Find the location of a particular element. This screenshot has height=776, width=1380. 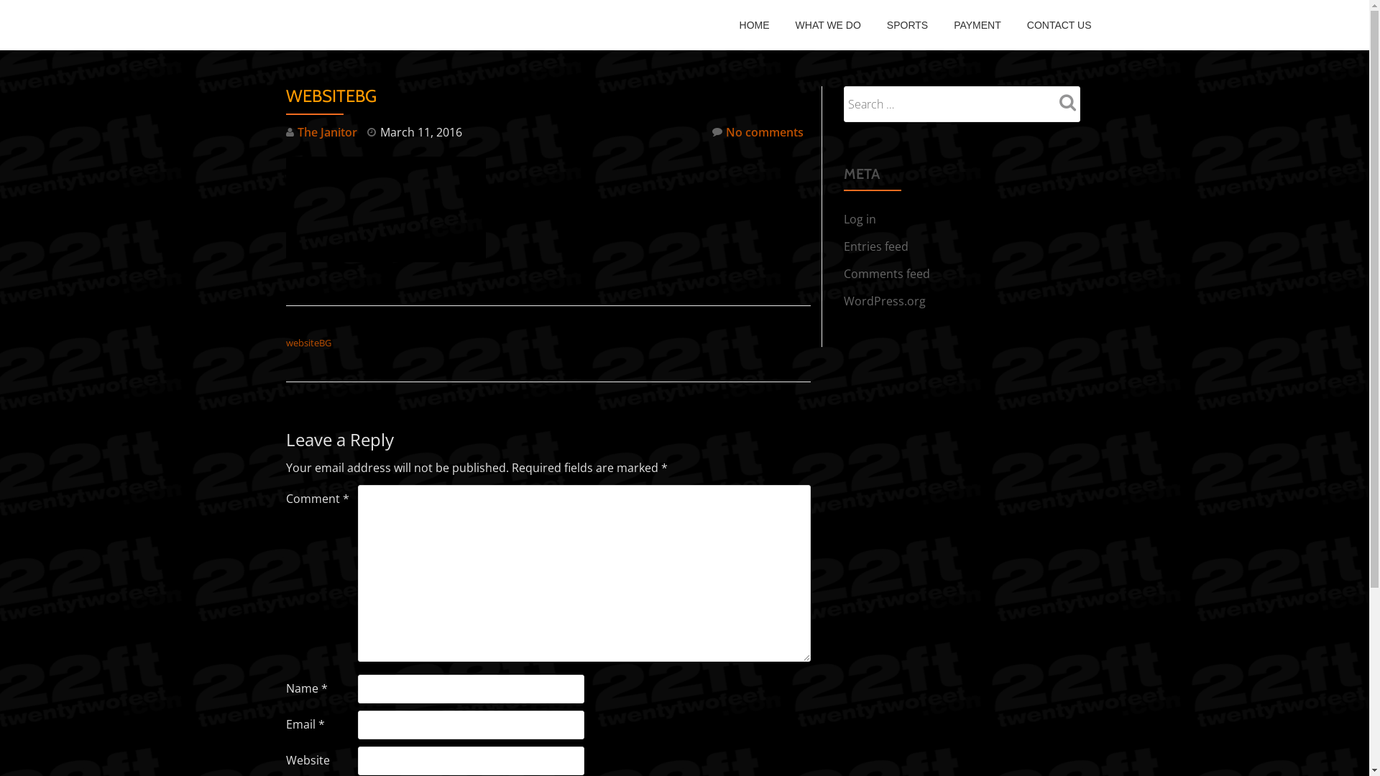

22ft is located at coordinates (298, 25).